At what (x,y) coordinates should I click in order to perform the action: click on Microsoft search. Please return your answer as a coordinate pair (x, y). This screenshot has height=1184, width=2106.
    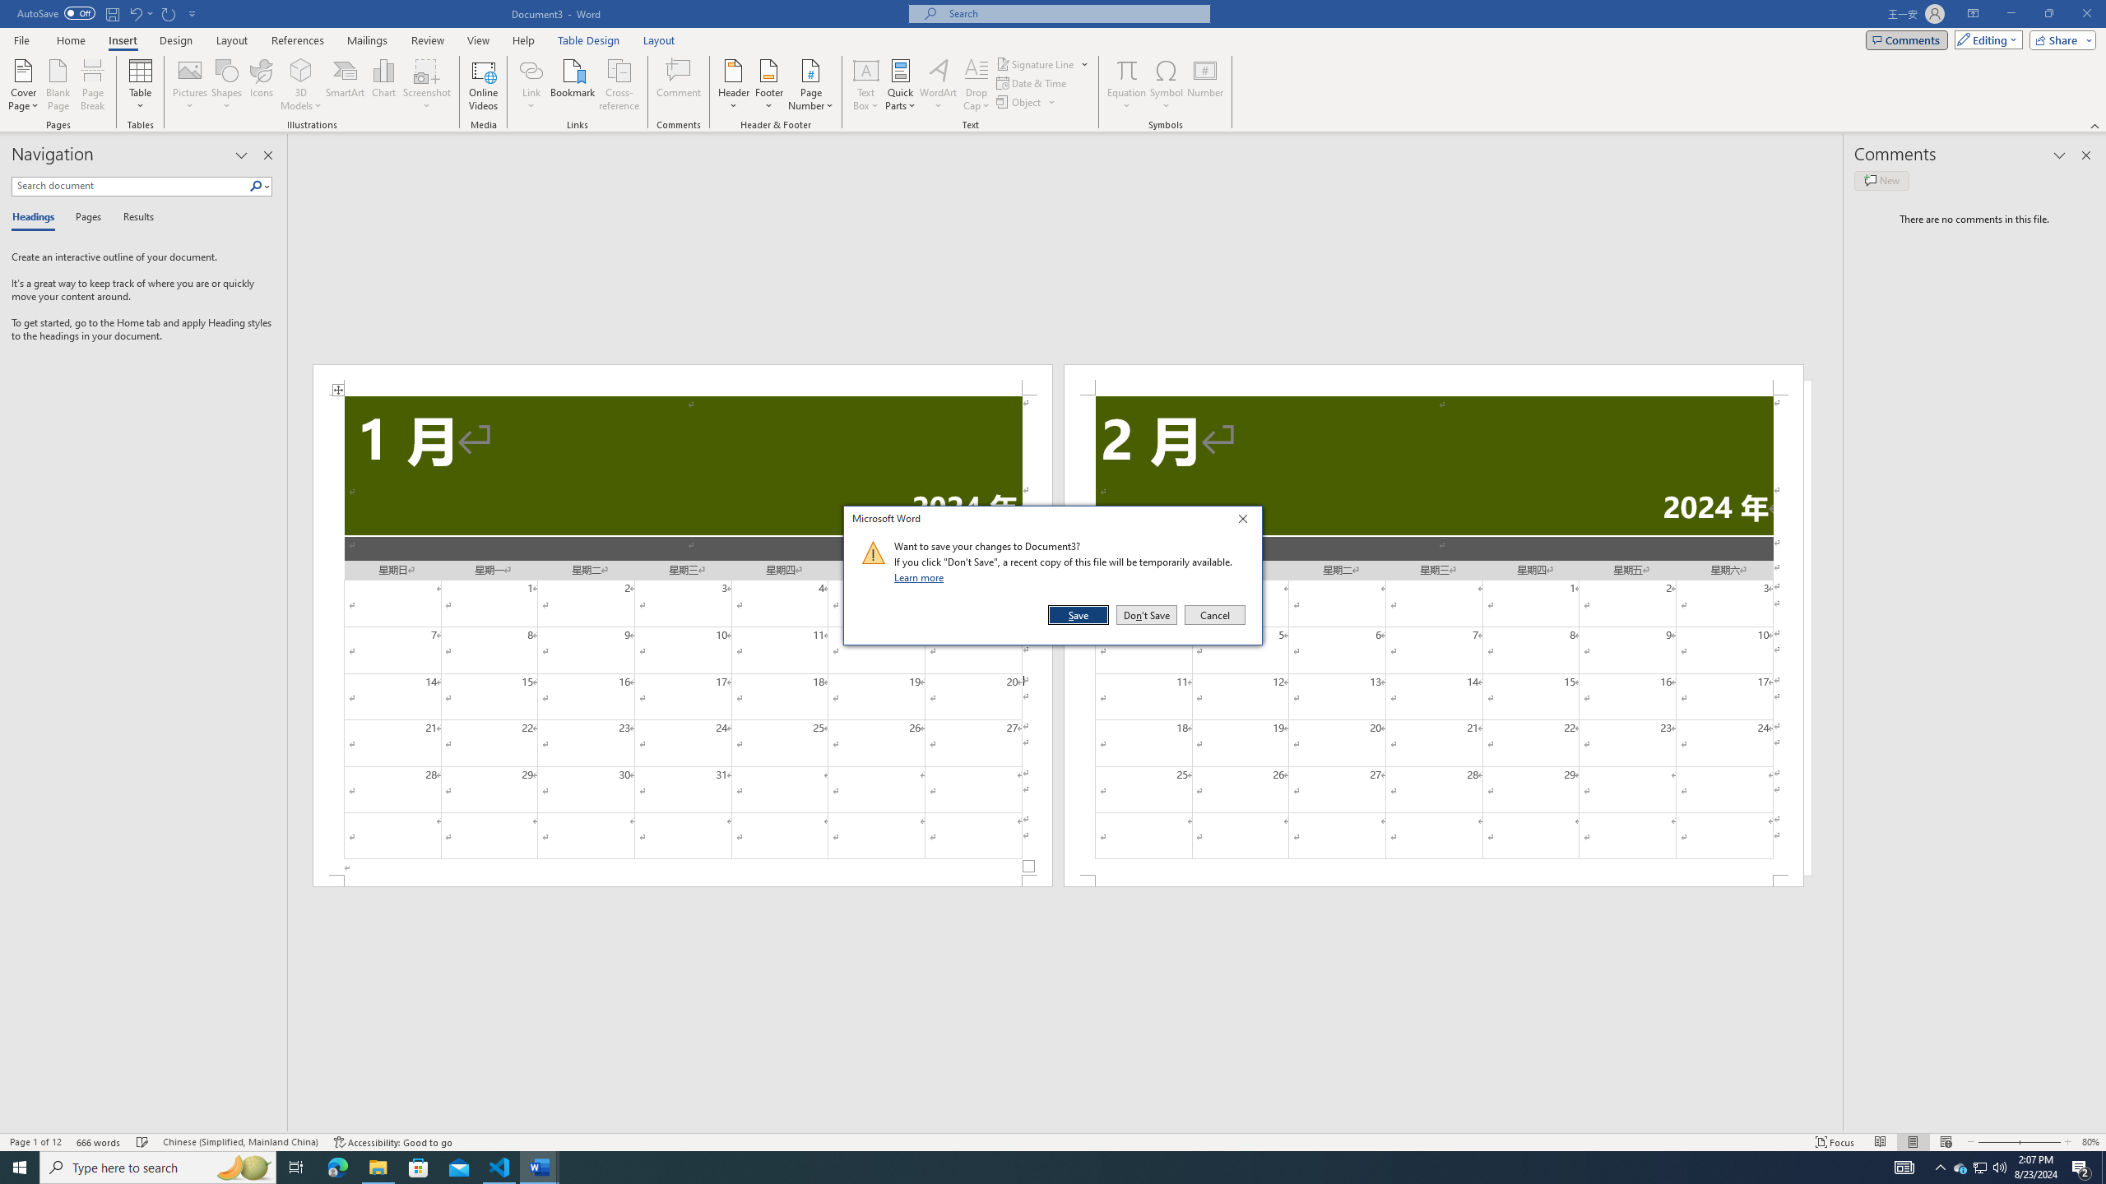
    Looking at the image, I should click on (1074, 13).